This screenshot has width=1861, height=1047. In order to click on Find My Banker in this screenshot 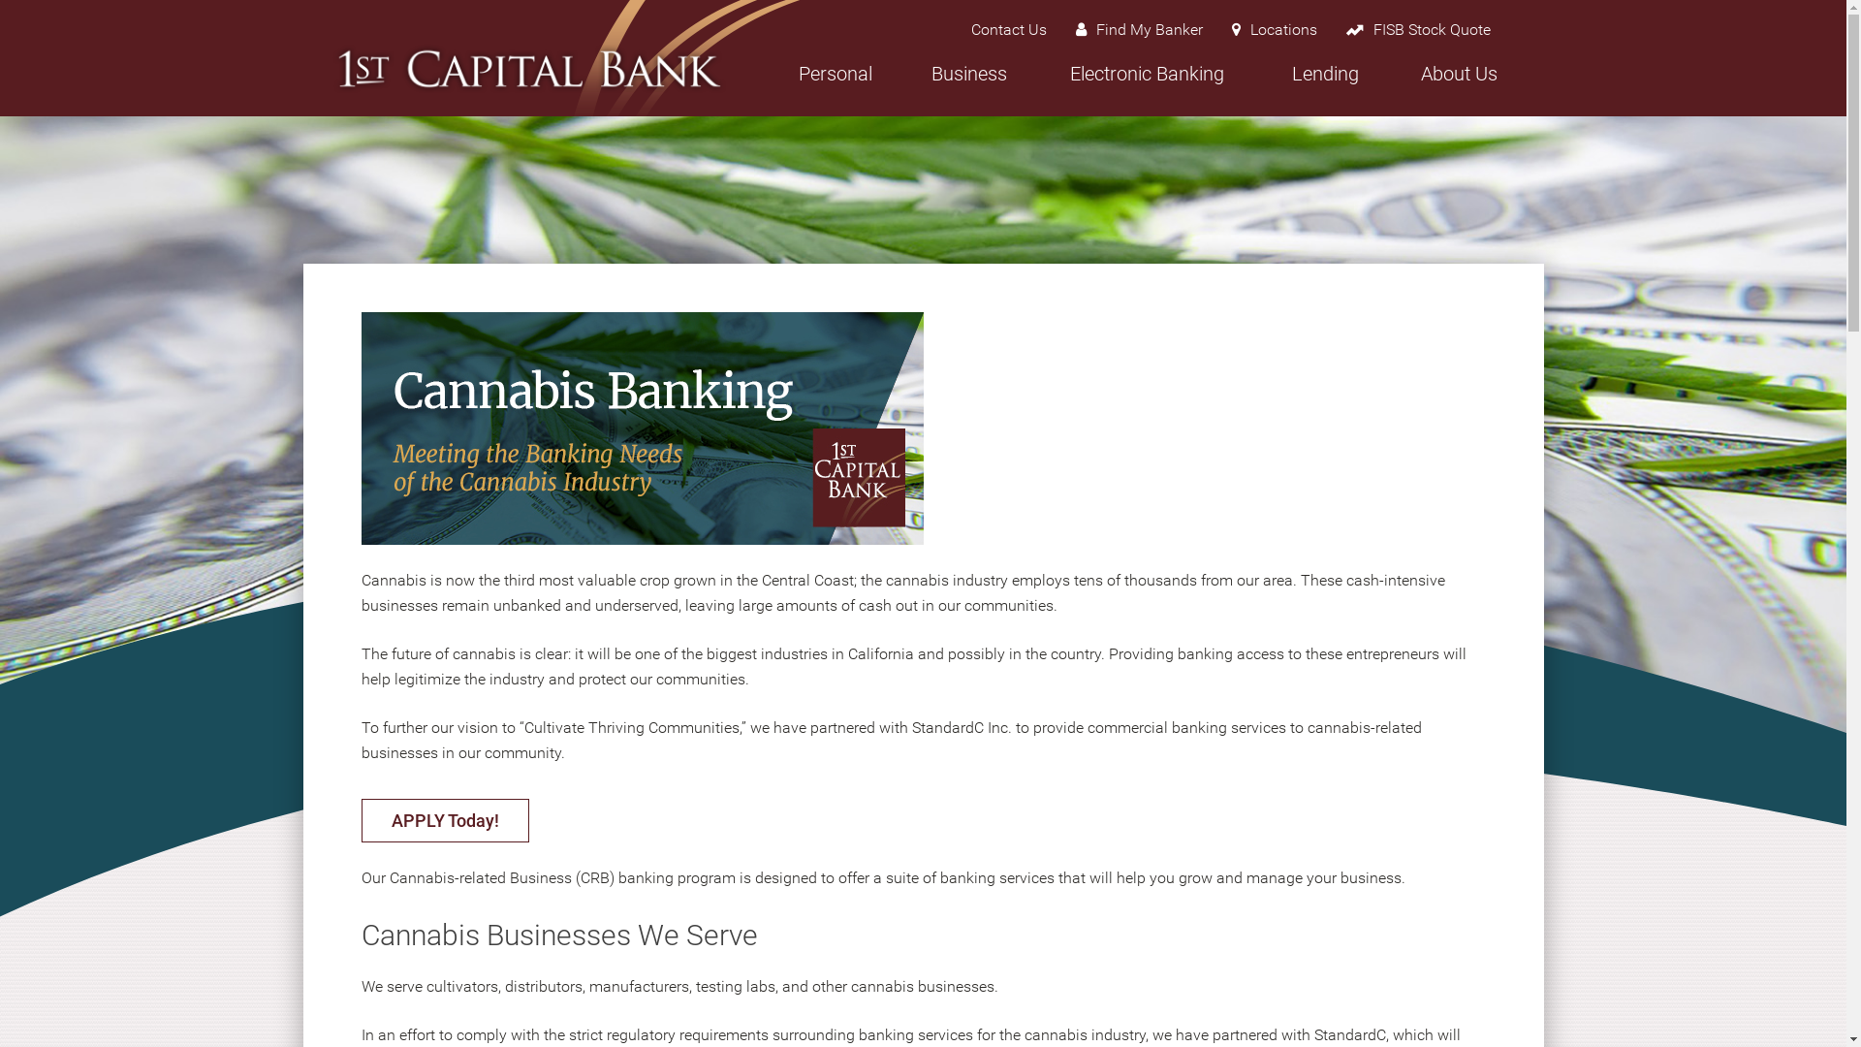, I will do `click(1138, 30)`.